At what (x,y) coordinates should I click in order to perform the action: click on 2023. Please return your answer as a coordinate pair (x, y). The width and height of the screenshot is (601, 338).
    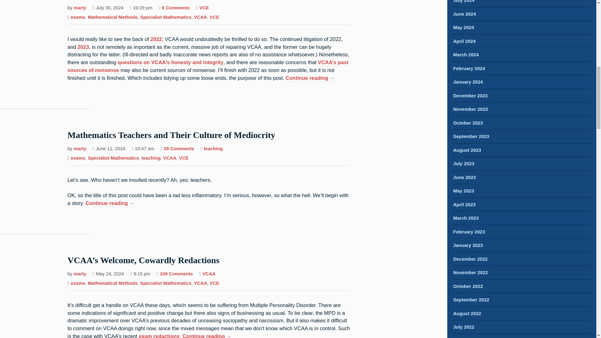
    Looking at the image, I should click on (83, 48).